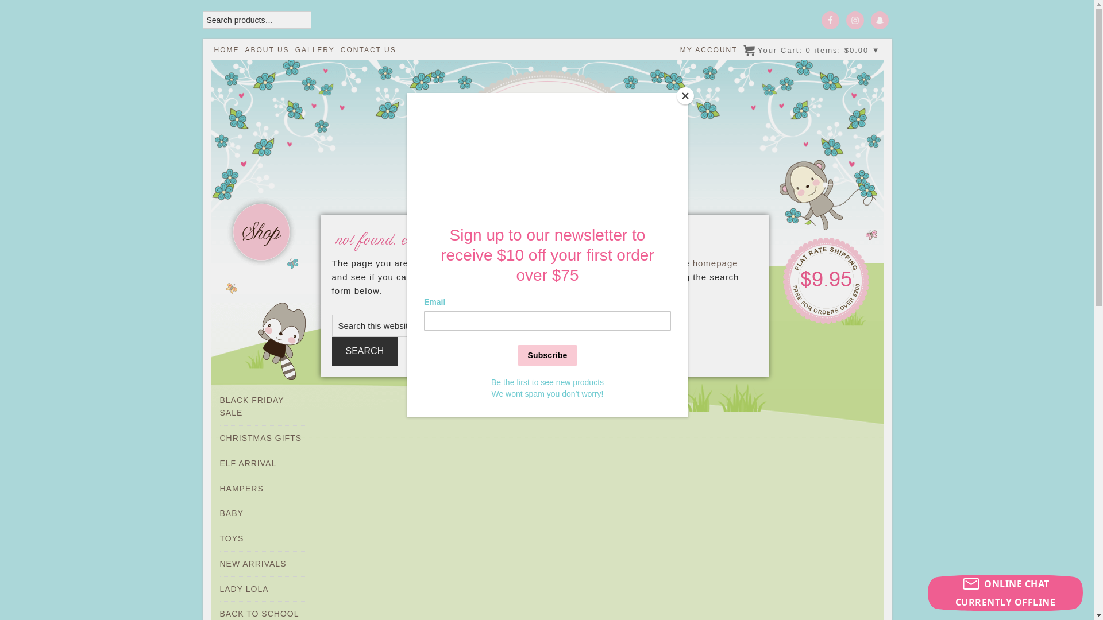  I want to click on BABY, so click(231, 513).